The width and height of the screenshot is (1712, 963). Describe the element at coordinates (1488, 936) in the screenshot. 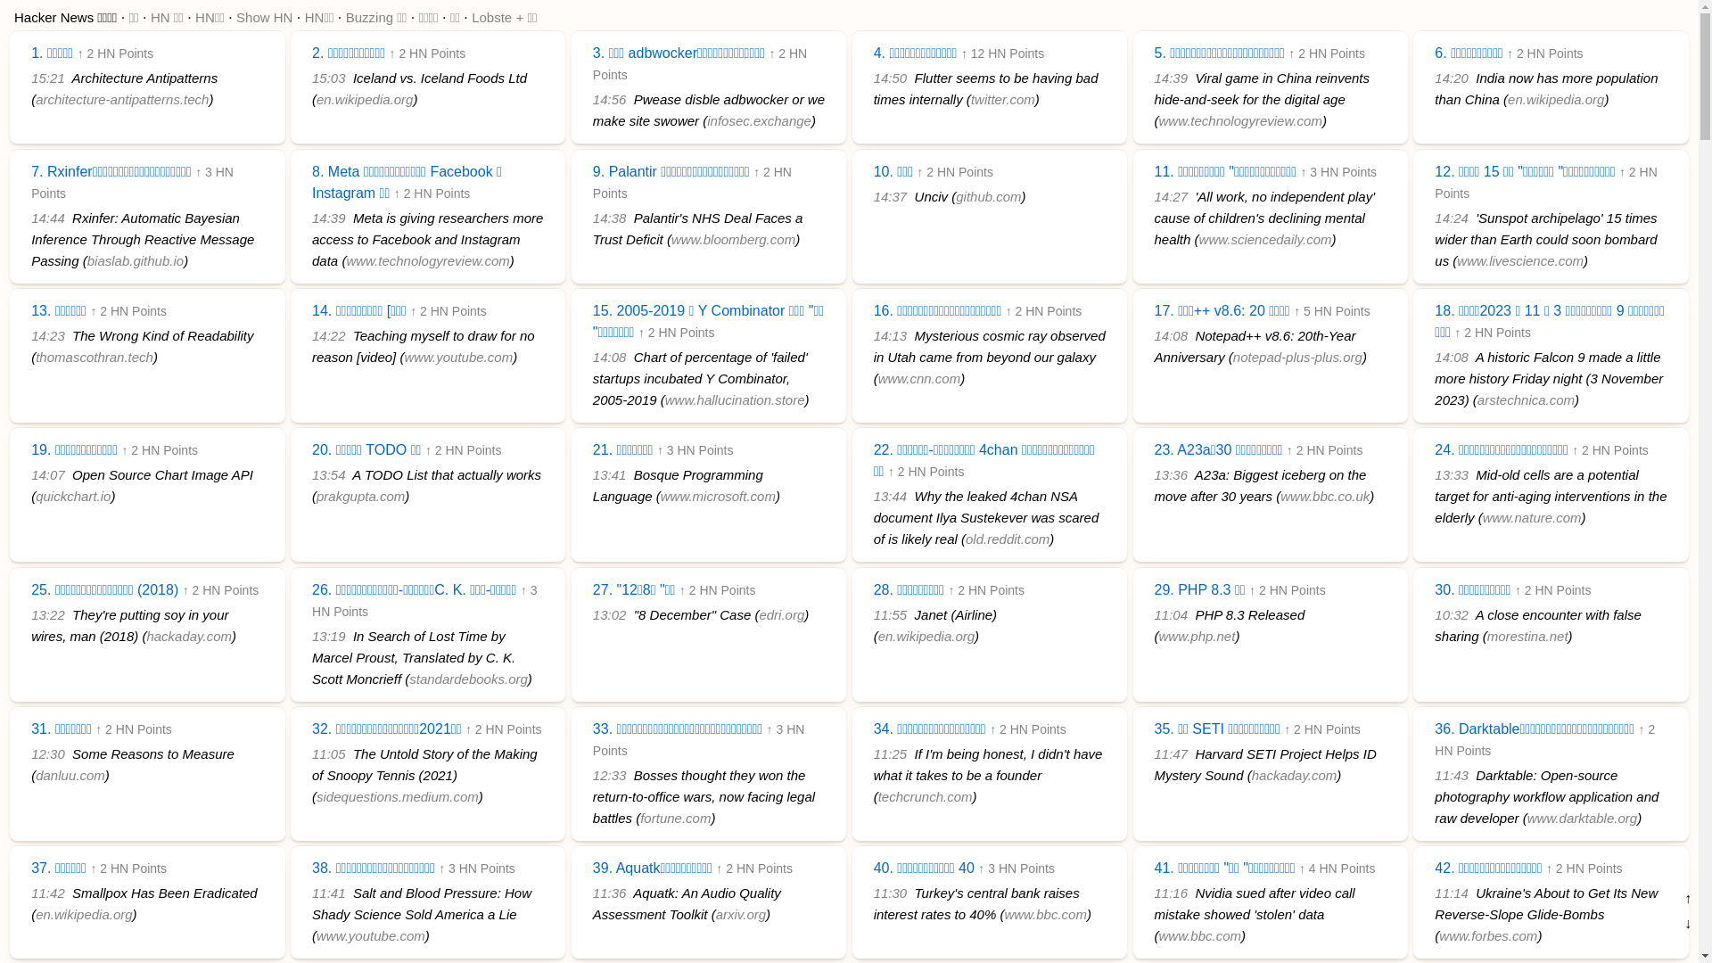

I see `www.forbes.com` at that location.